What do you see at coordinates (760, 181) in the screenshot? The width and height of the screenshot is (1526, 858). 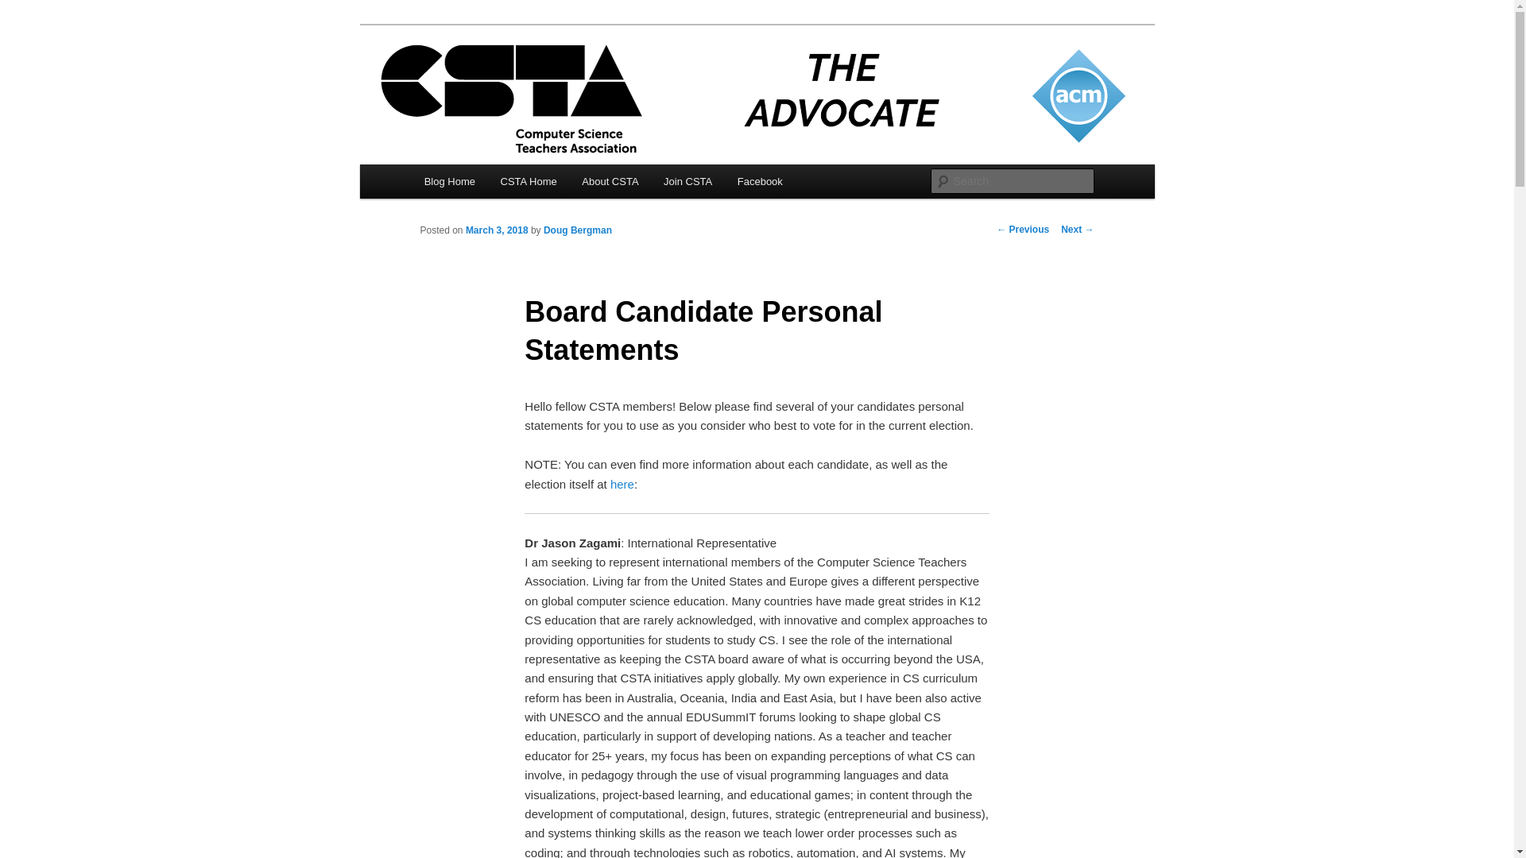 I see `Facebook` at bounding box center [760, 181].